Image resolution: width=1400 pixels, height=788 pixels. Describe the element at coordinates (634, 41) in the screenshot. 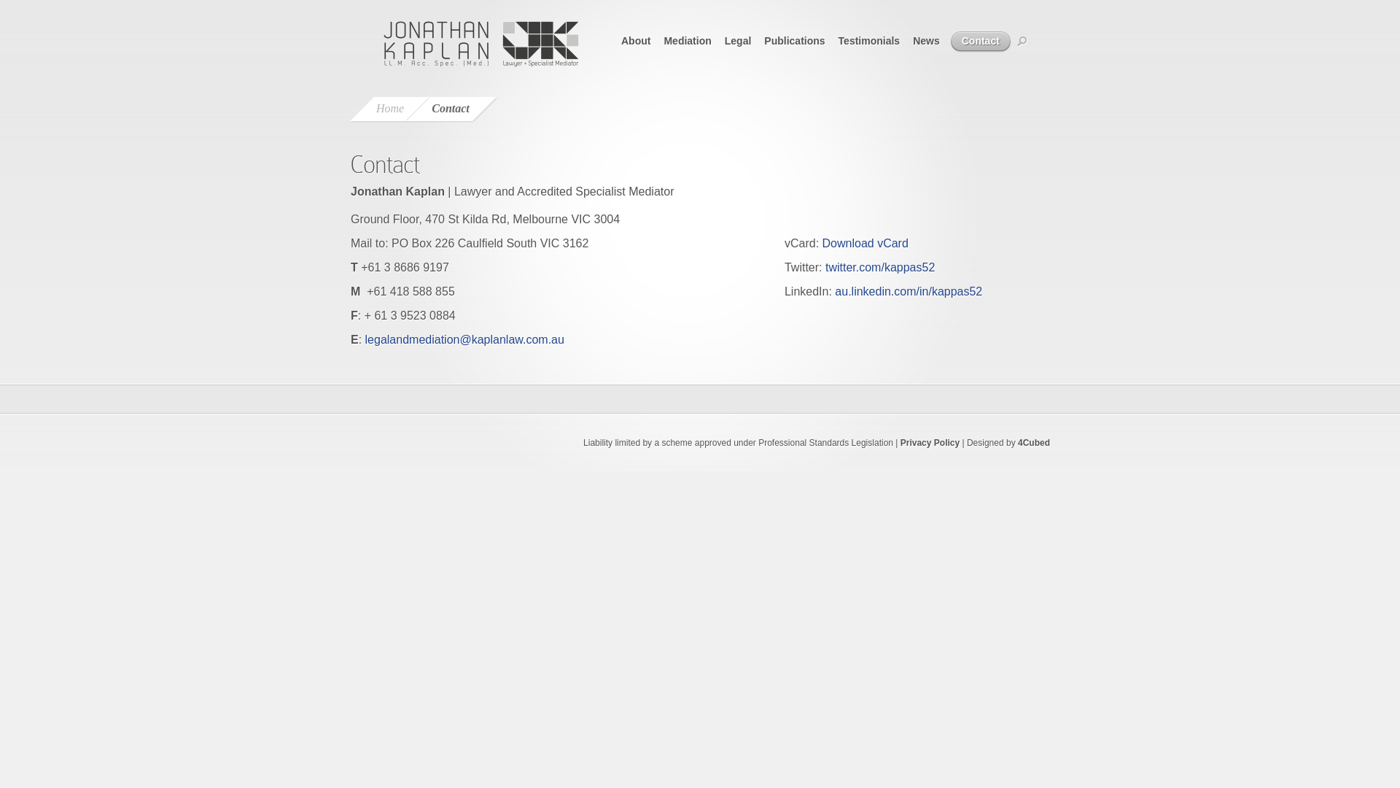

I see `About` at that location.